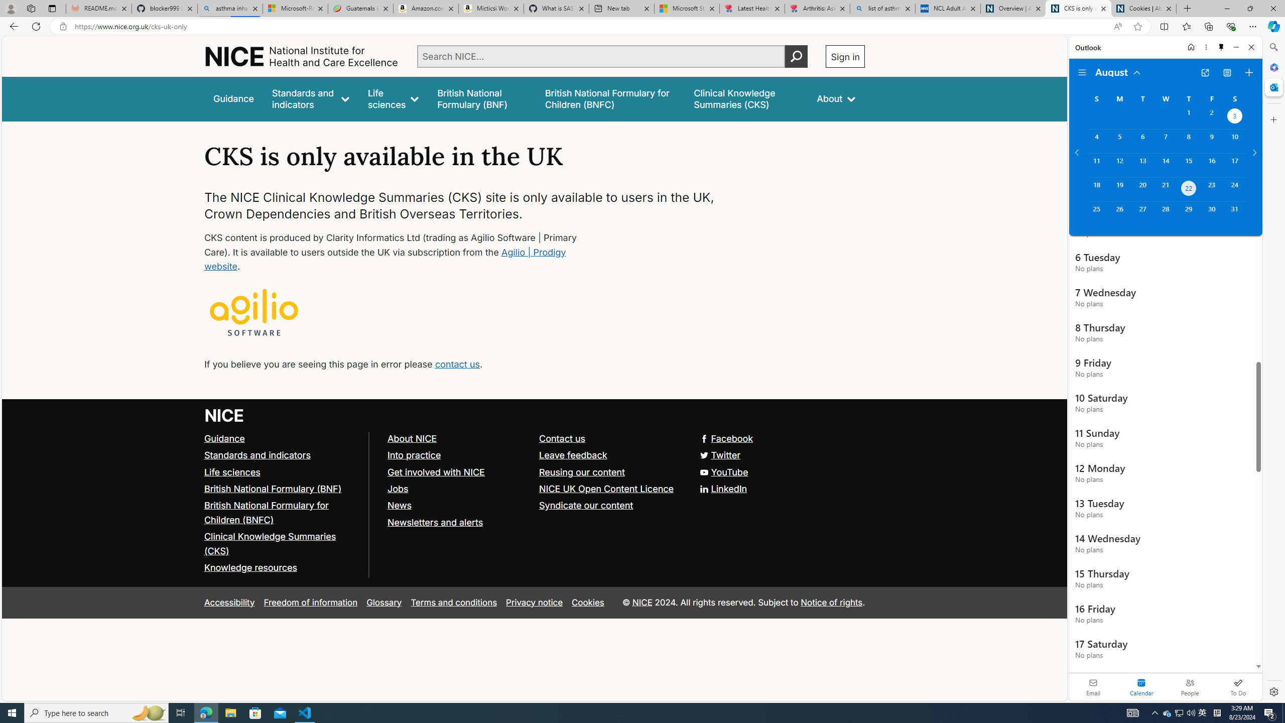  I want to click on Sunday, August 18, 2024. , so click(1096, 189).